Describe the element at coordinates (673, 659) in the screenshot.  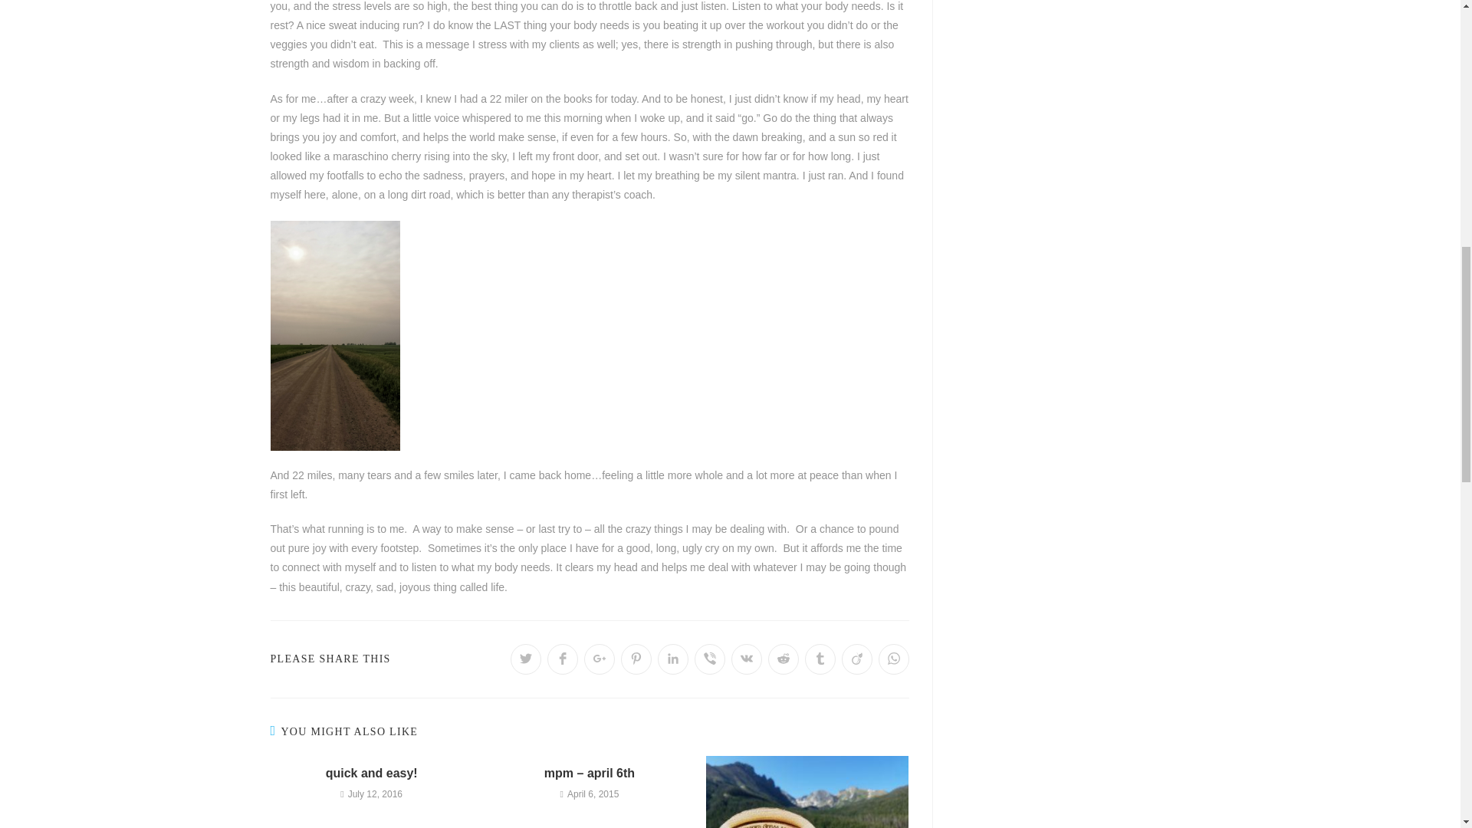
I see `Opens in a new window` at that location.